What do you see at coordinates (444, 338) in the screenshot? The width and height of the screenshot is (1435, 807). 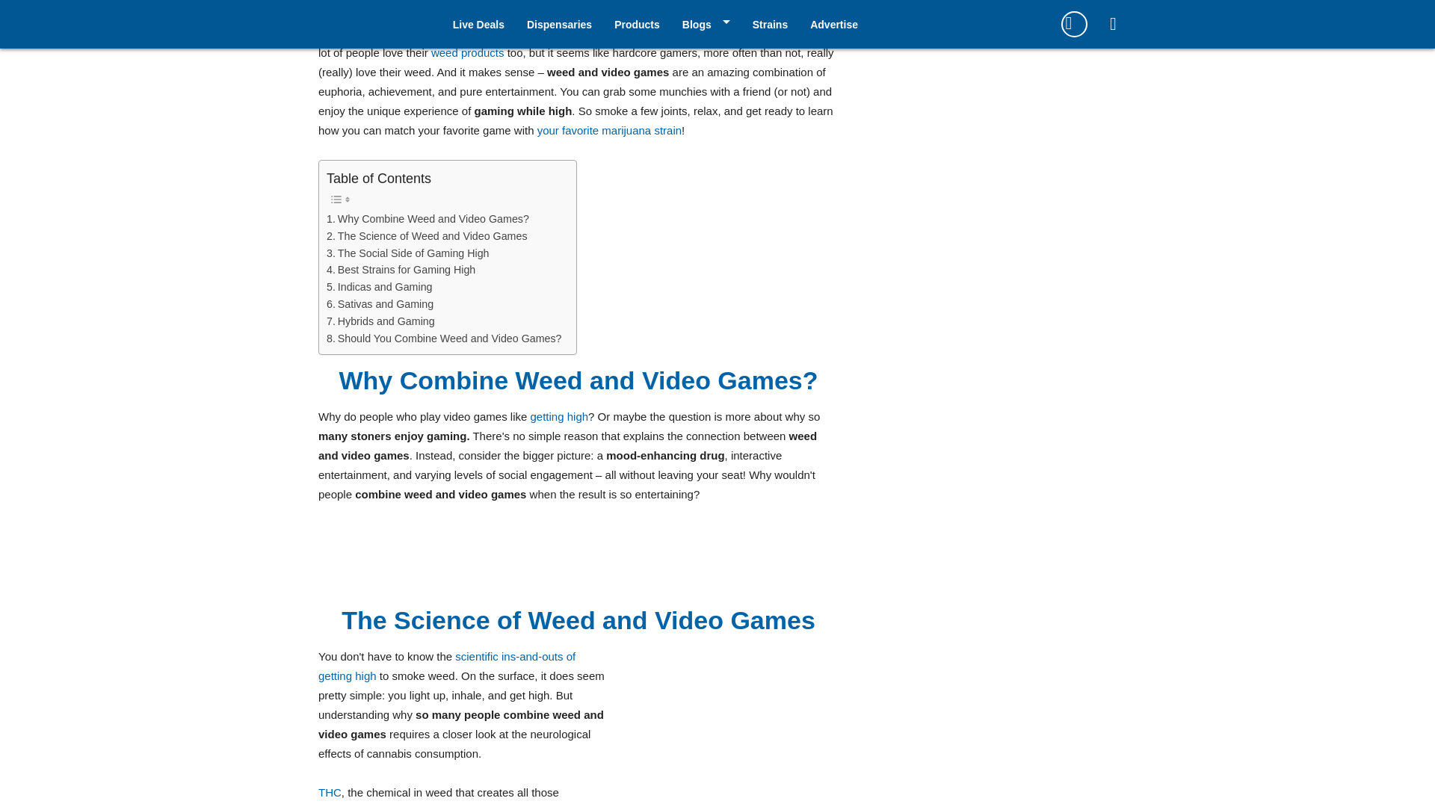 I see `Should You Combine Weed and Video Games?` at bounding box center [444, 338].